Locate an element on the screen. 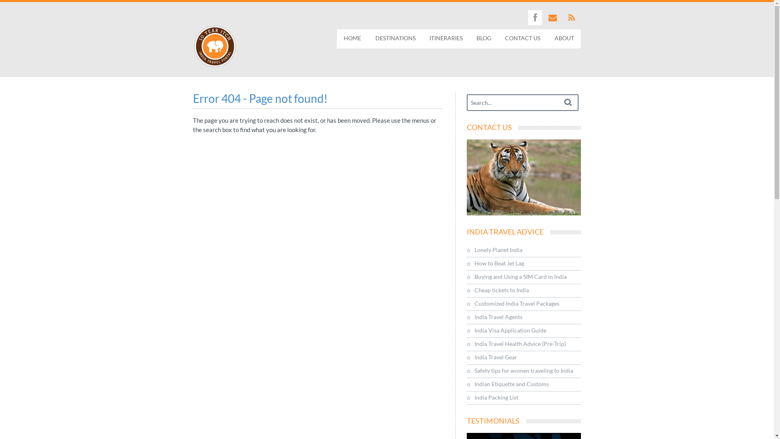 The image size is (780, 439). How to Beat Jet Lag is located at coordinates (524, 264).